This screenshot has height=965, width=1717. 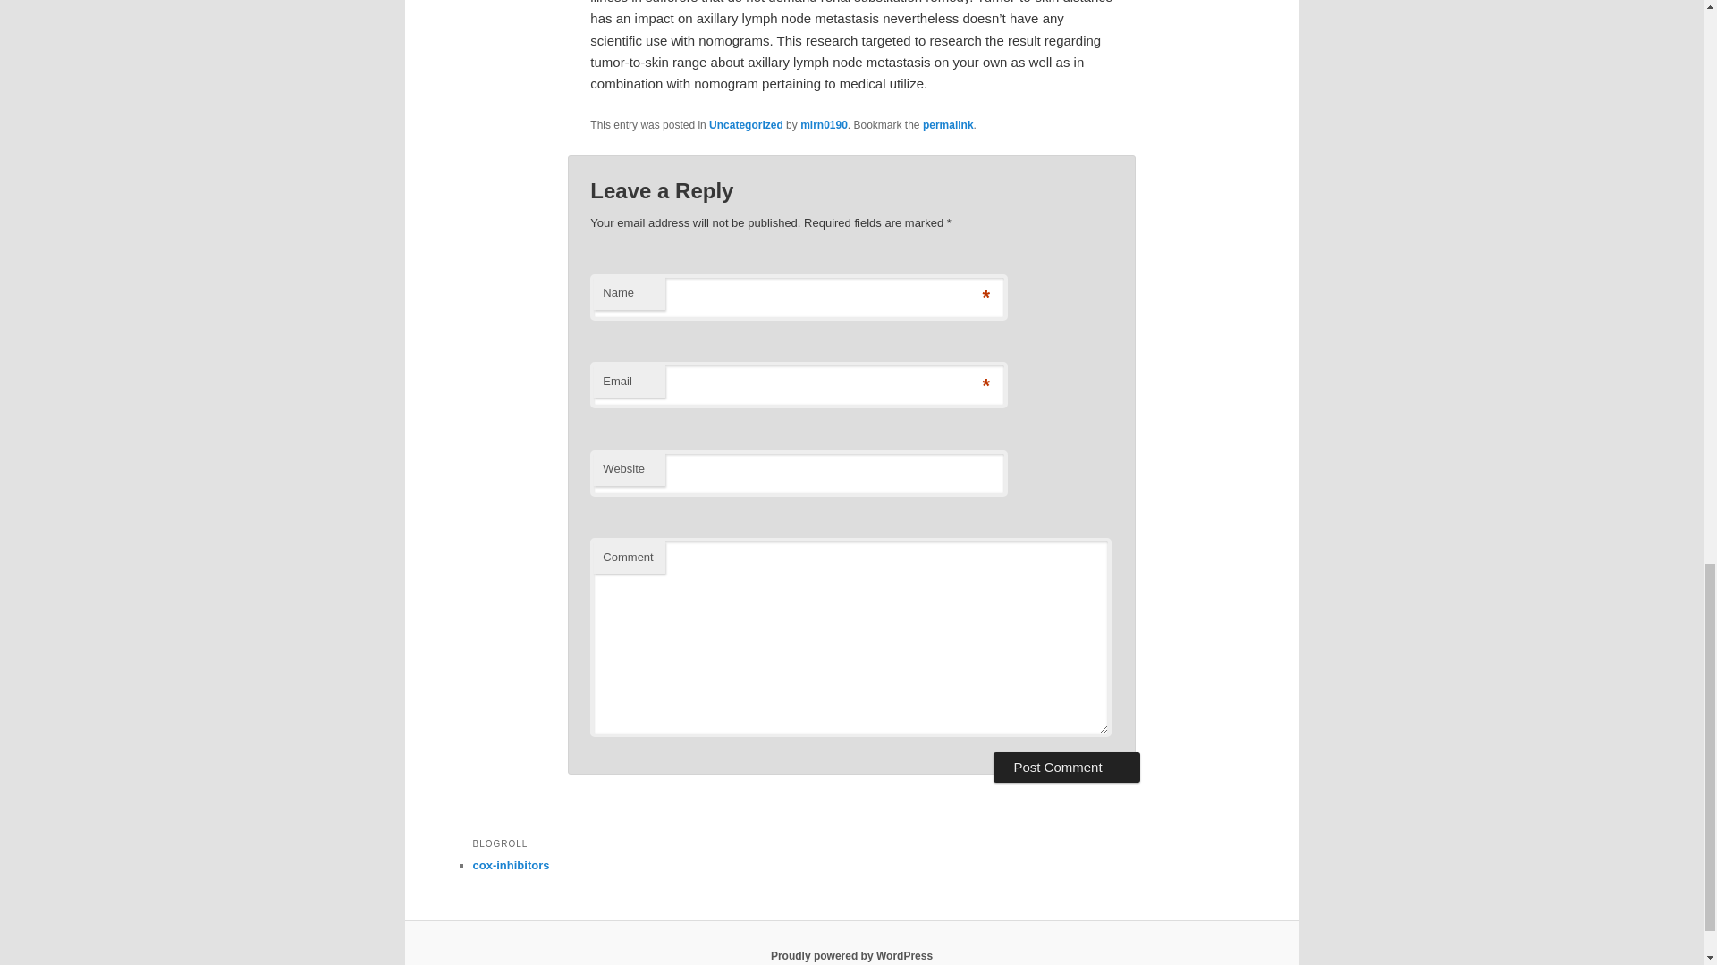 I want to click on Proudly powered by WordPress, so click(x=851, y=955).